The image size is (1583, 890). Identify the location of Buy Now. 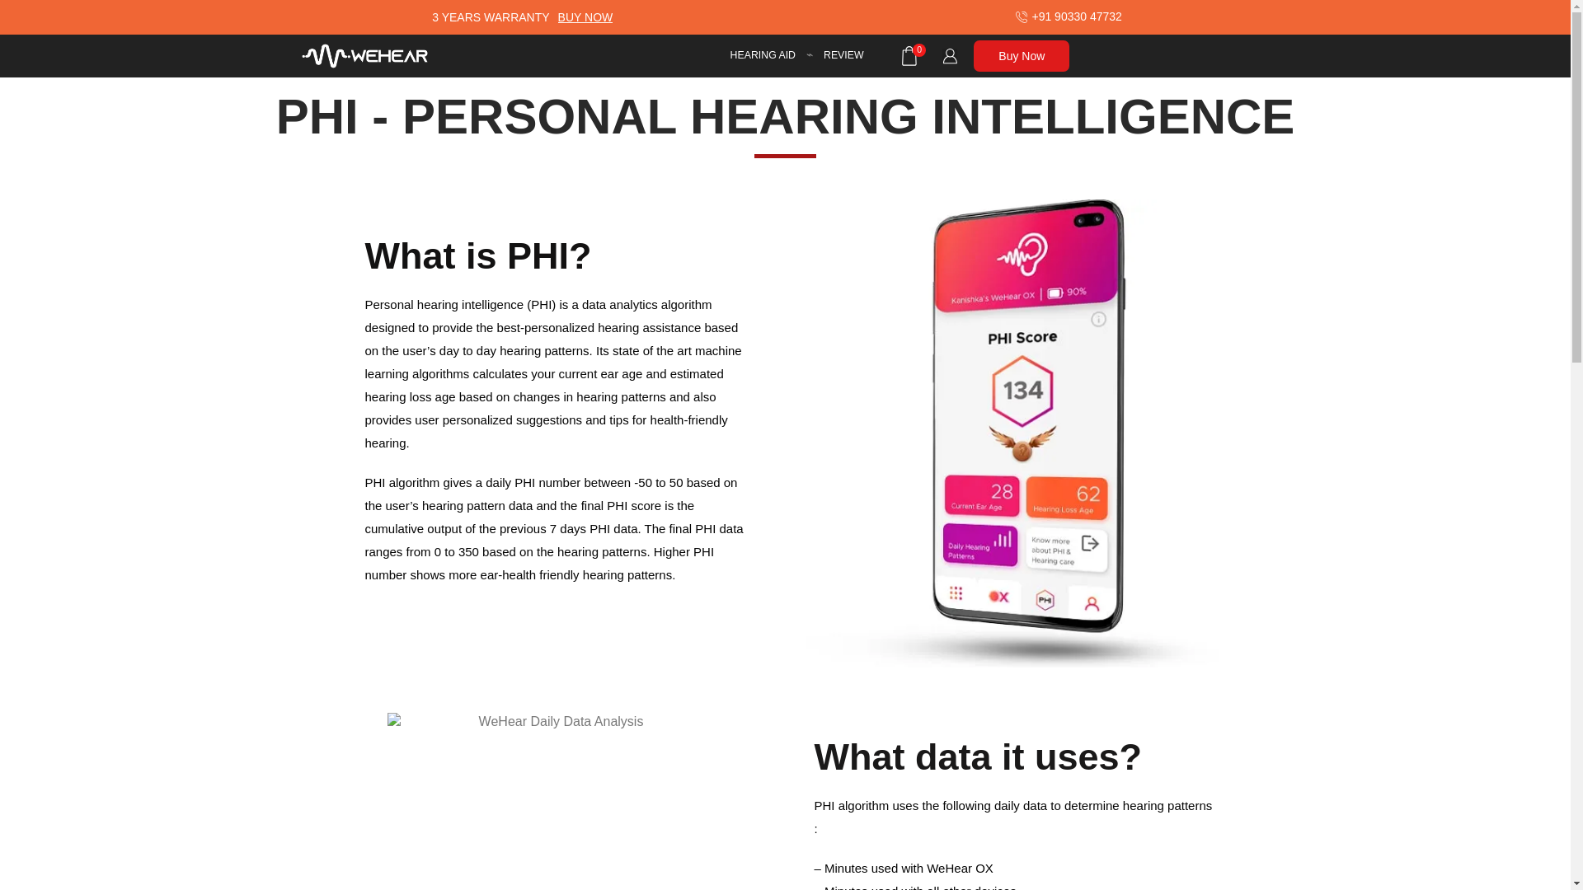
(1021, 56).